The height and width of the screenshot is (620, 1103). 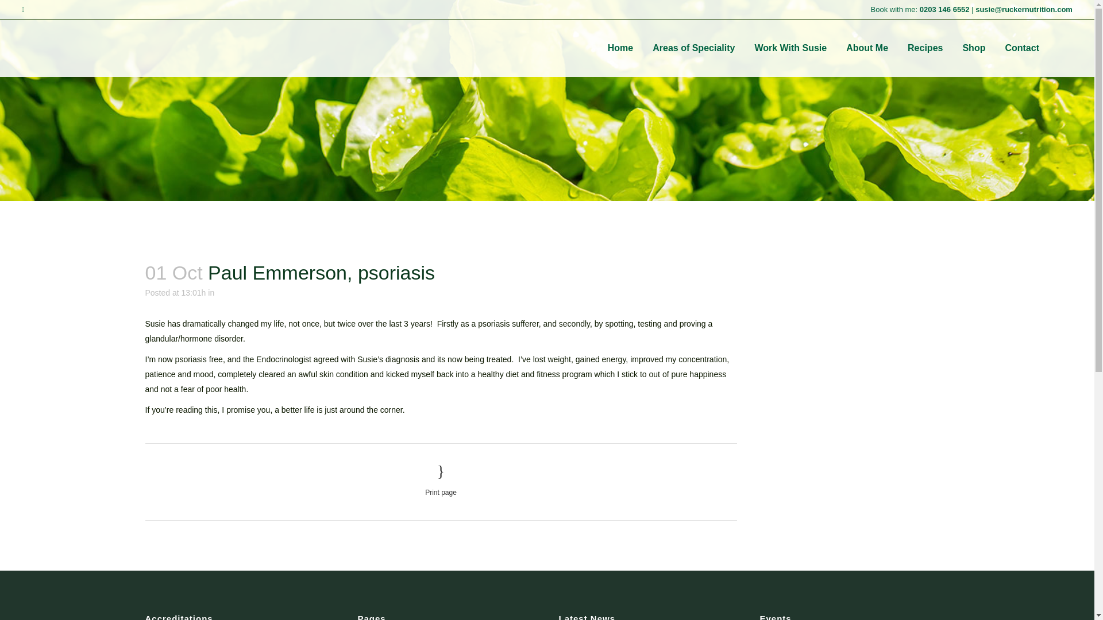 What do you see at coordinates (866, 48) in the screenshot?
I see `About Me` at bounding box center [866, 48].